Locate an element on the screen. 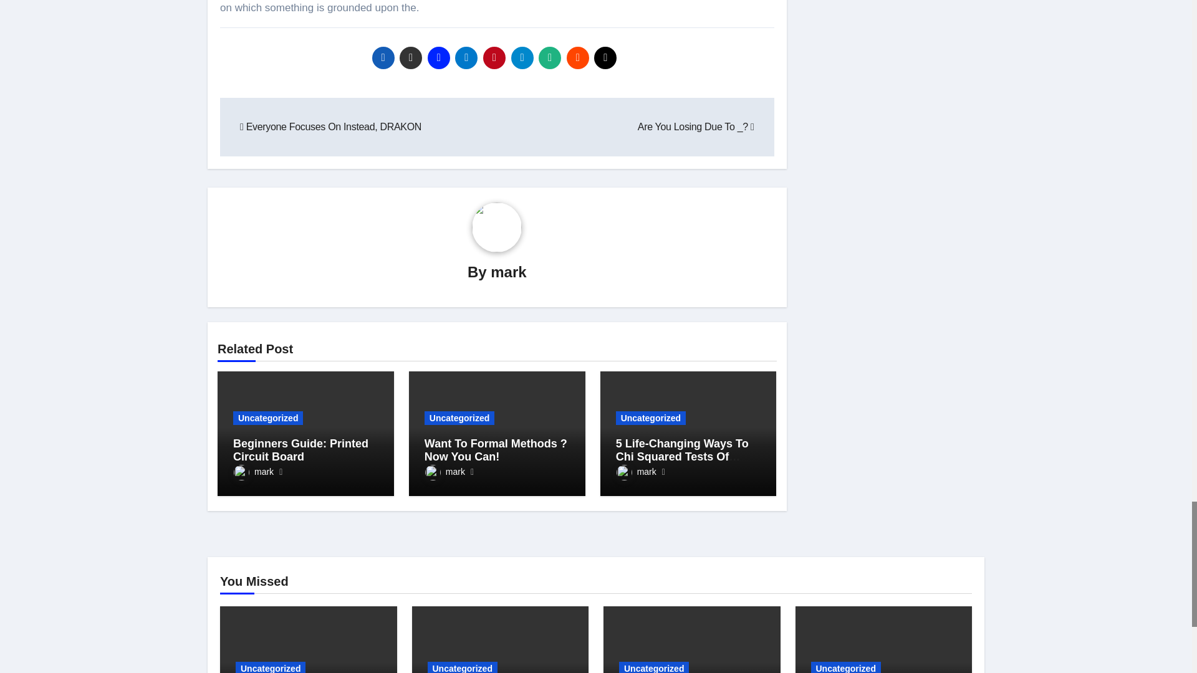  Permalink to: Beginners Guide: Printed Circuit Board is located at coordinates (300, 451).